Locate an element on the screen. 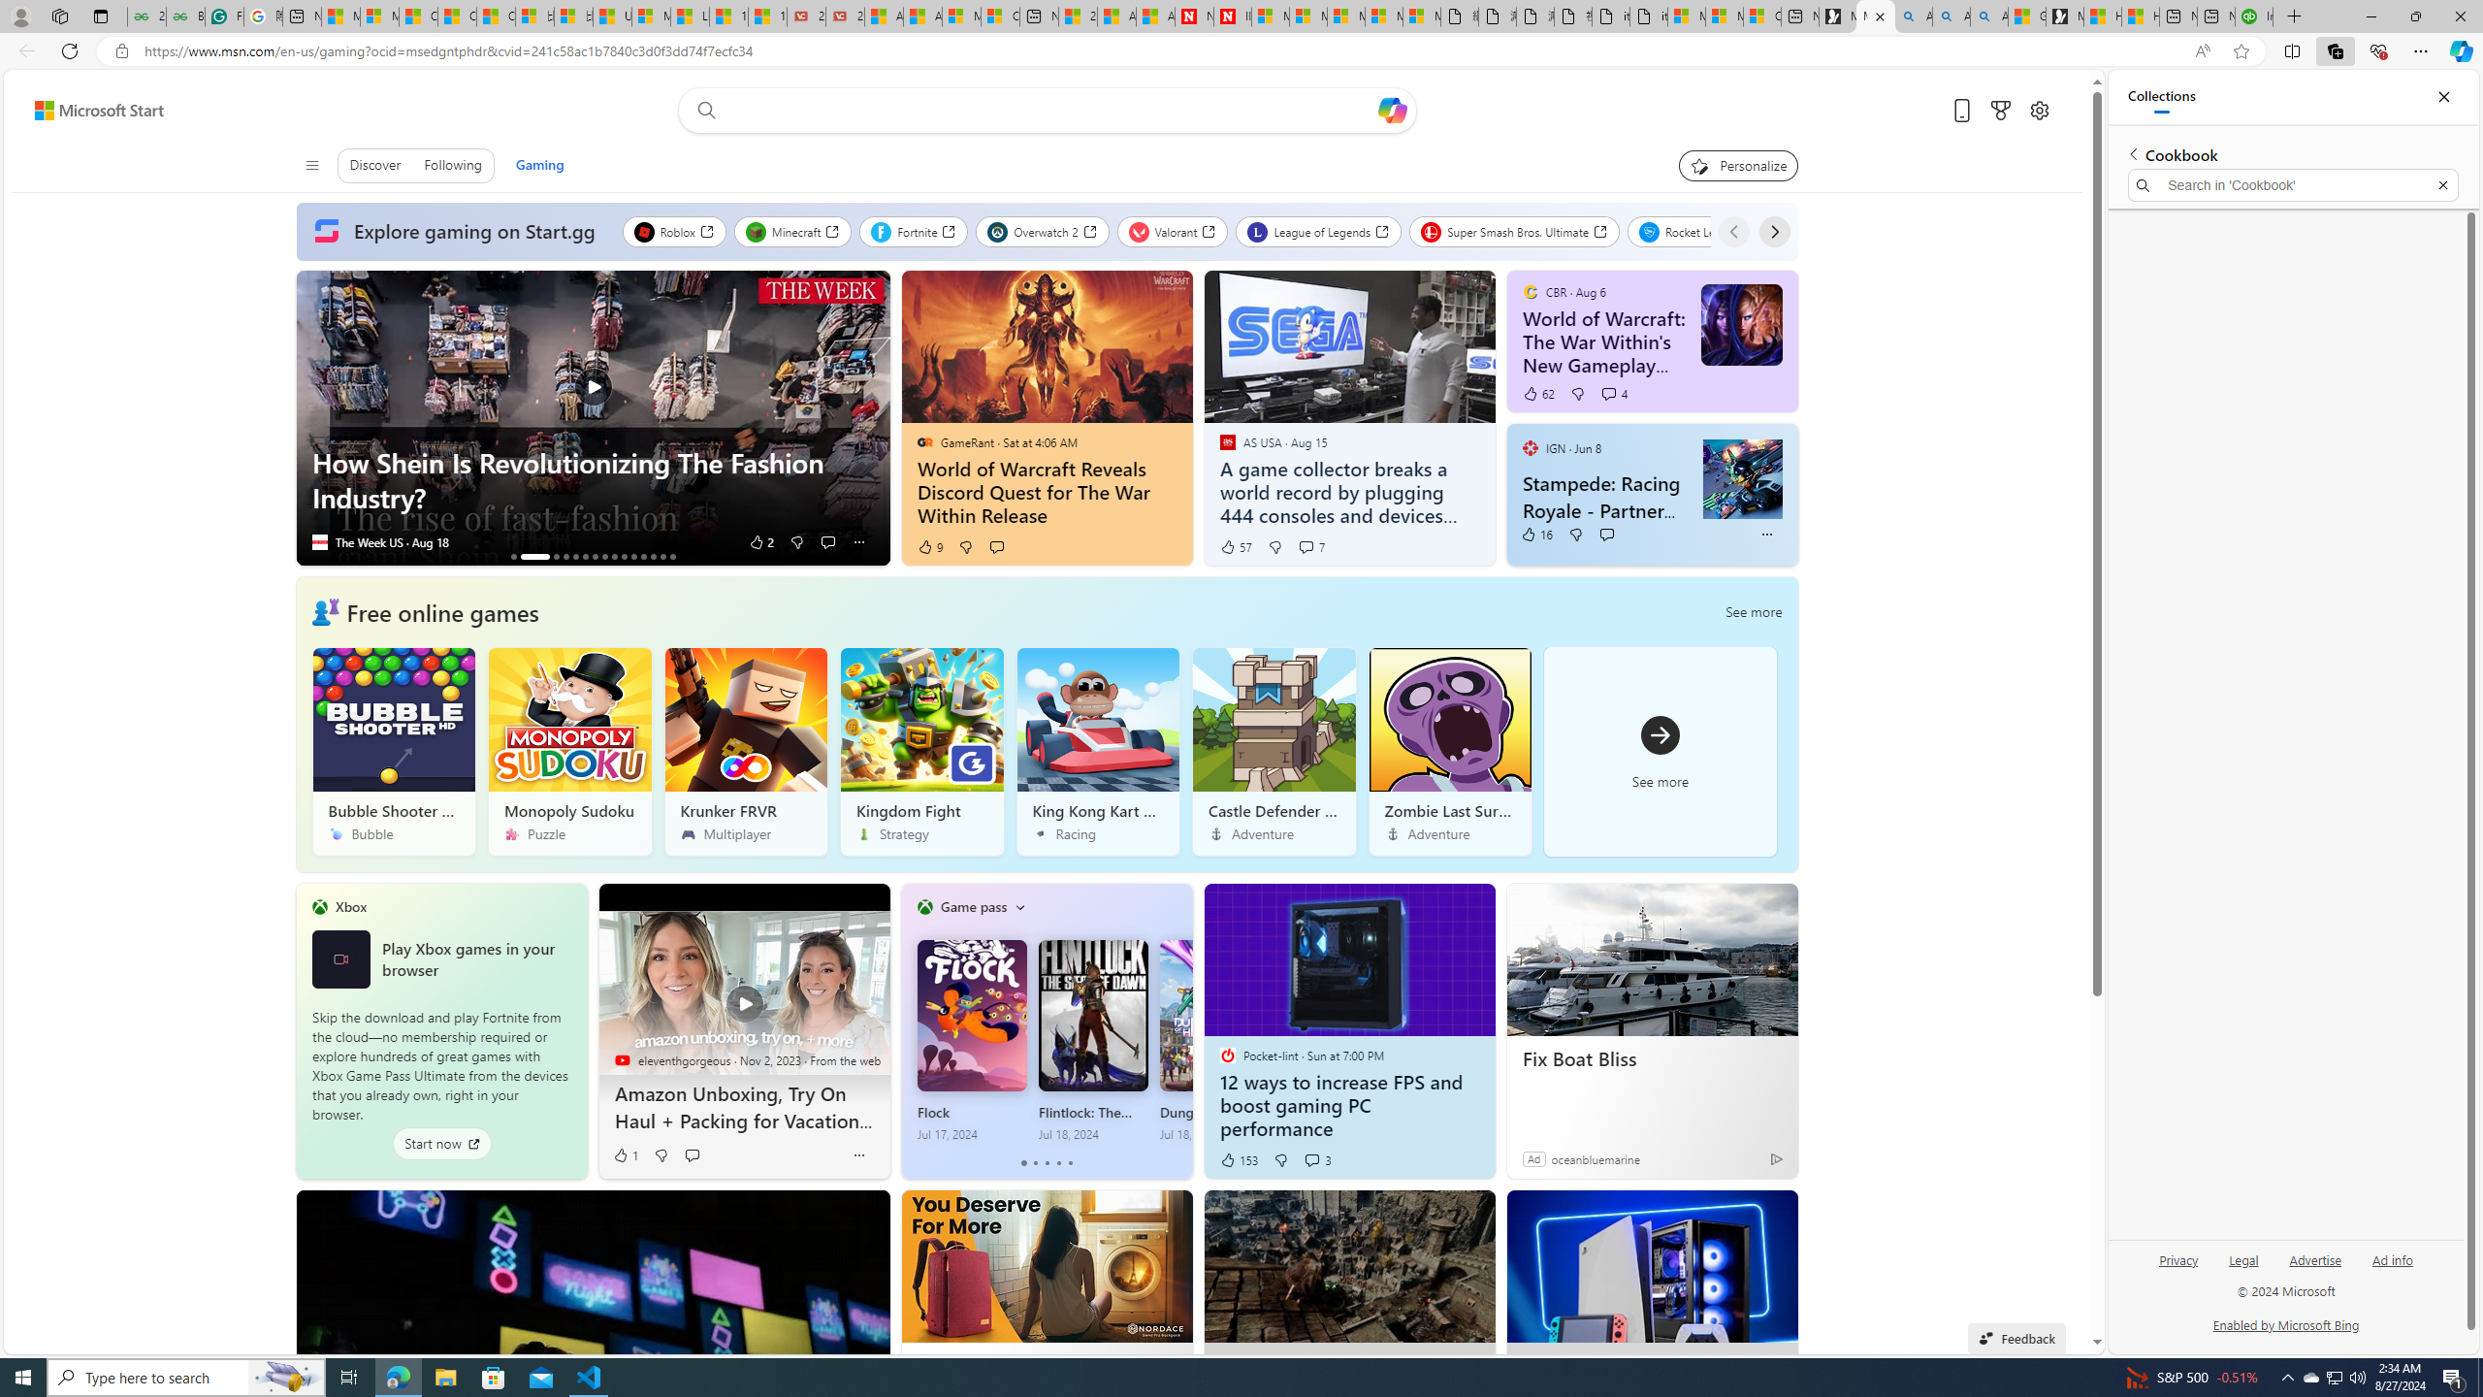 This screenshot has width=2483, height=1397. Amazon Unboxing, Try On Haul + Packing for Vacation Vlog is located at coordinates (745, 993).